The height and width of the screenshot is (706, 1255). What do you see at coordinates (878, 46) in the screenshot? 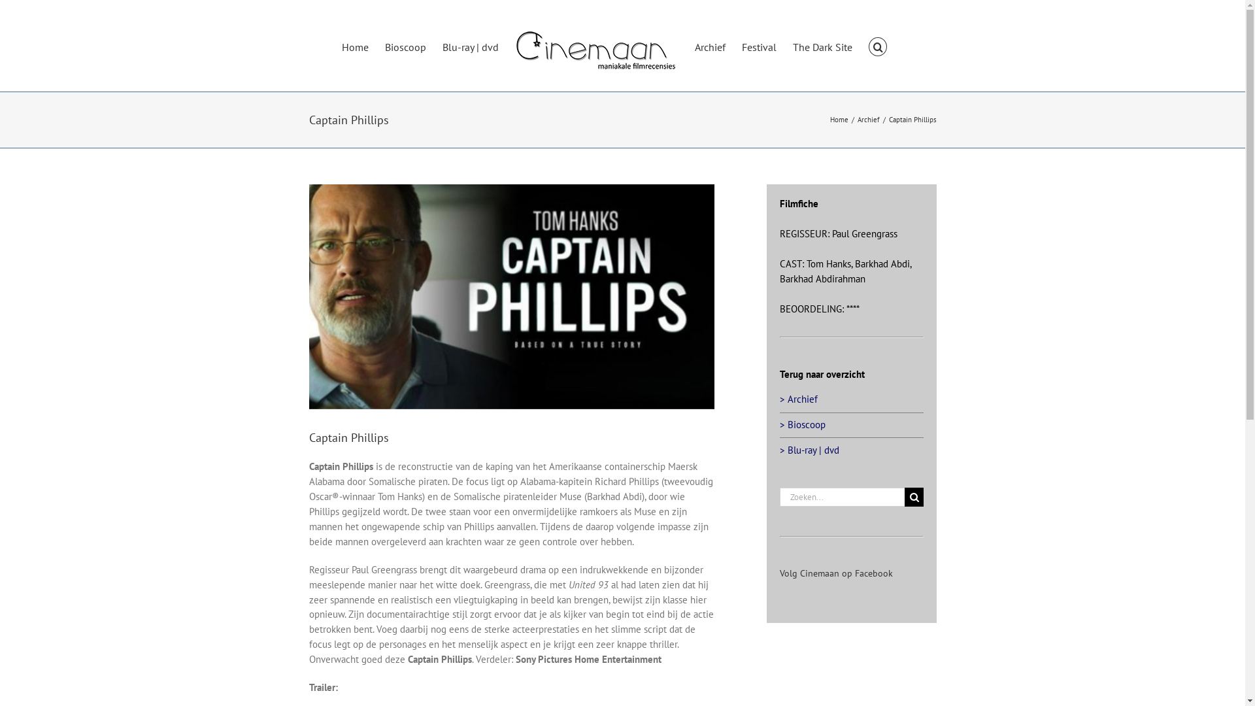
I see `Zoeken` at bounding box center [878, 46].